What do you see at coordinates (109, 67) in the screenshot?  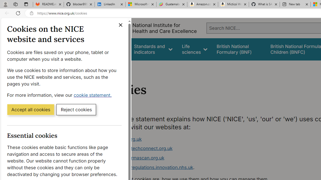 I see `Home>` at bounding box center [109, 67].